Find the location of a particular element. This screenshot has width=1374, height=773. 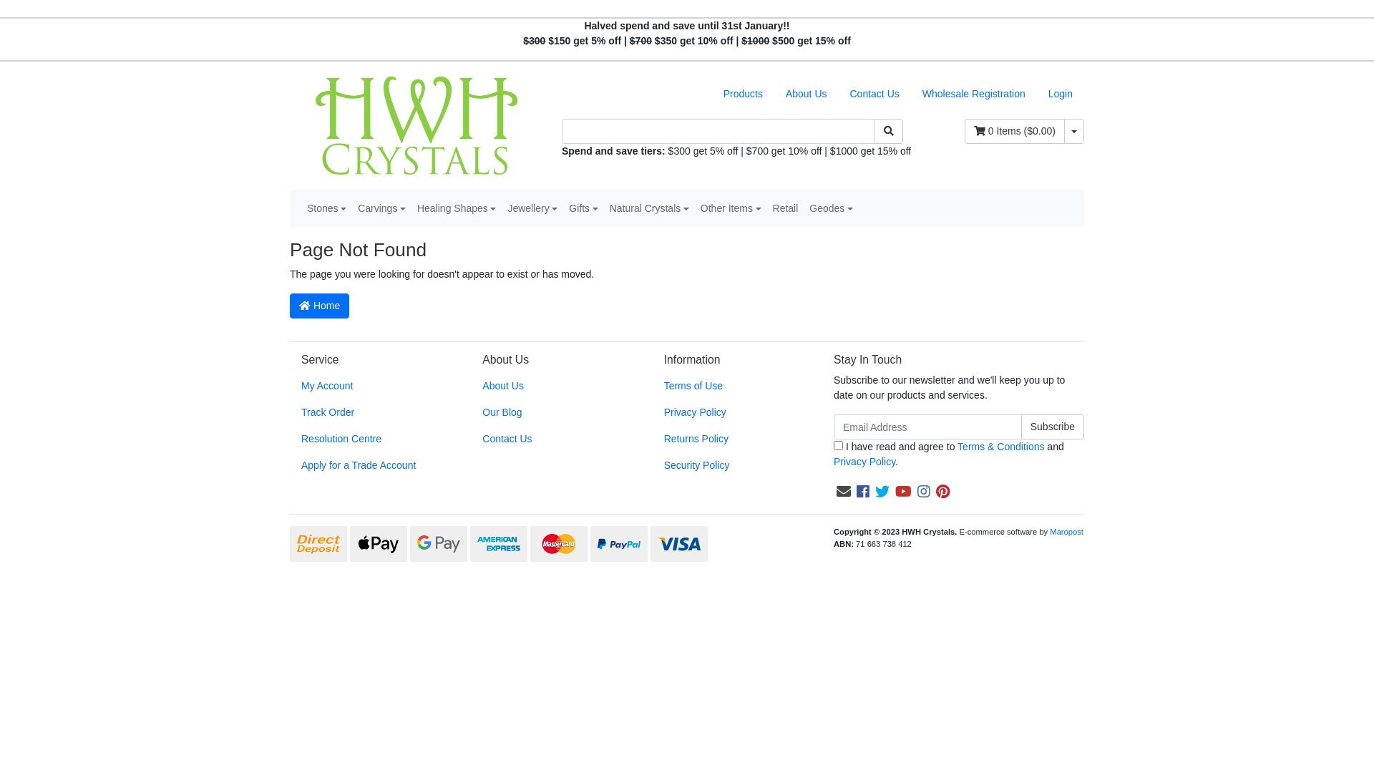

My Account is located at coordinates (369, 386).